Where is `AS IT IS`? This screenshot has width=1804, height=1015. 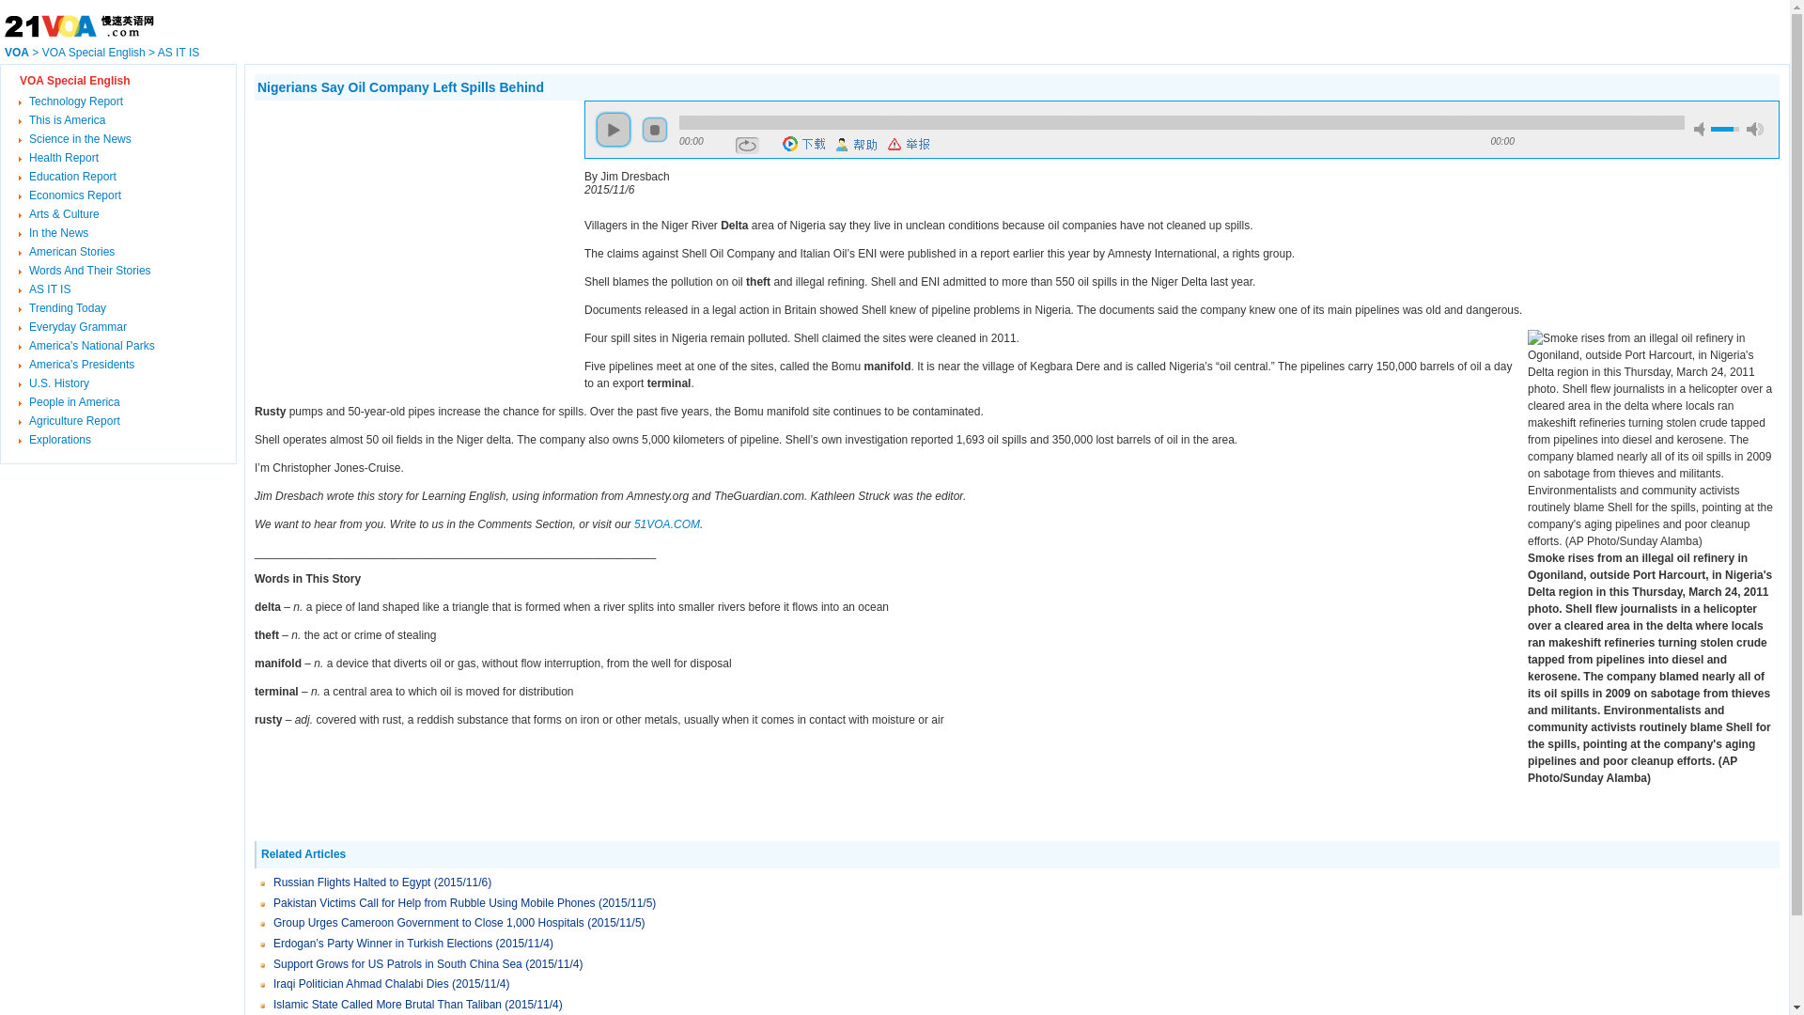
AS IT IS is located at coordinates (50, 289).